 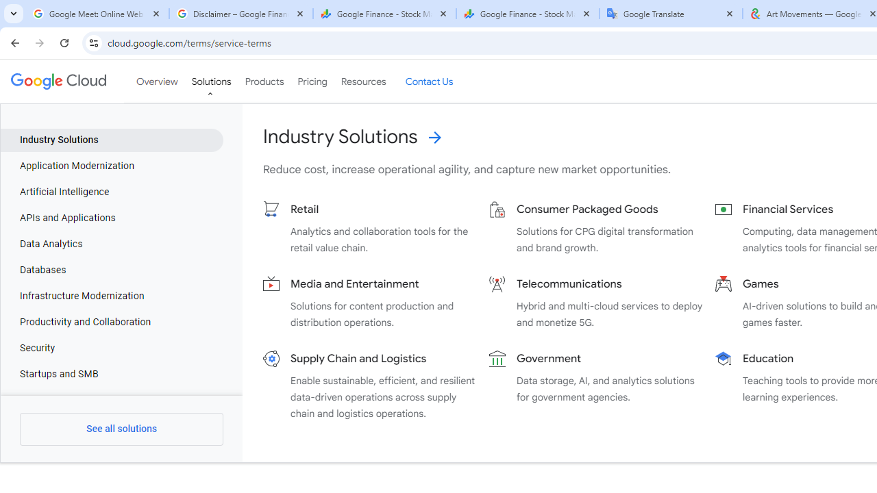 What do you see at coordinates (112, 296) in the screenshot?
I see `Infrastructure Modernization` at bounding box center [112, 296].